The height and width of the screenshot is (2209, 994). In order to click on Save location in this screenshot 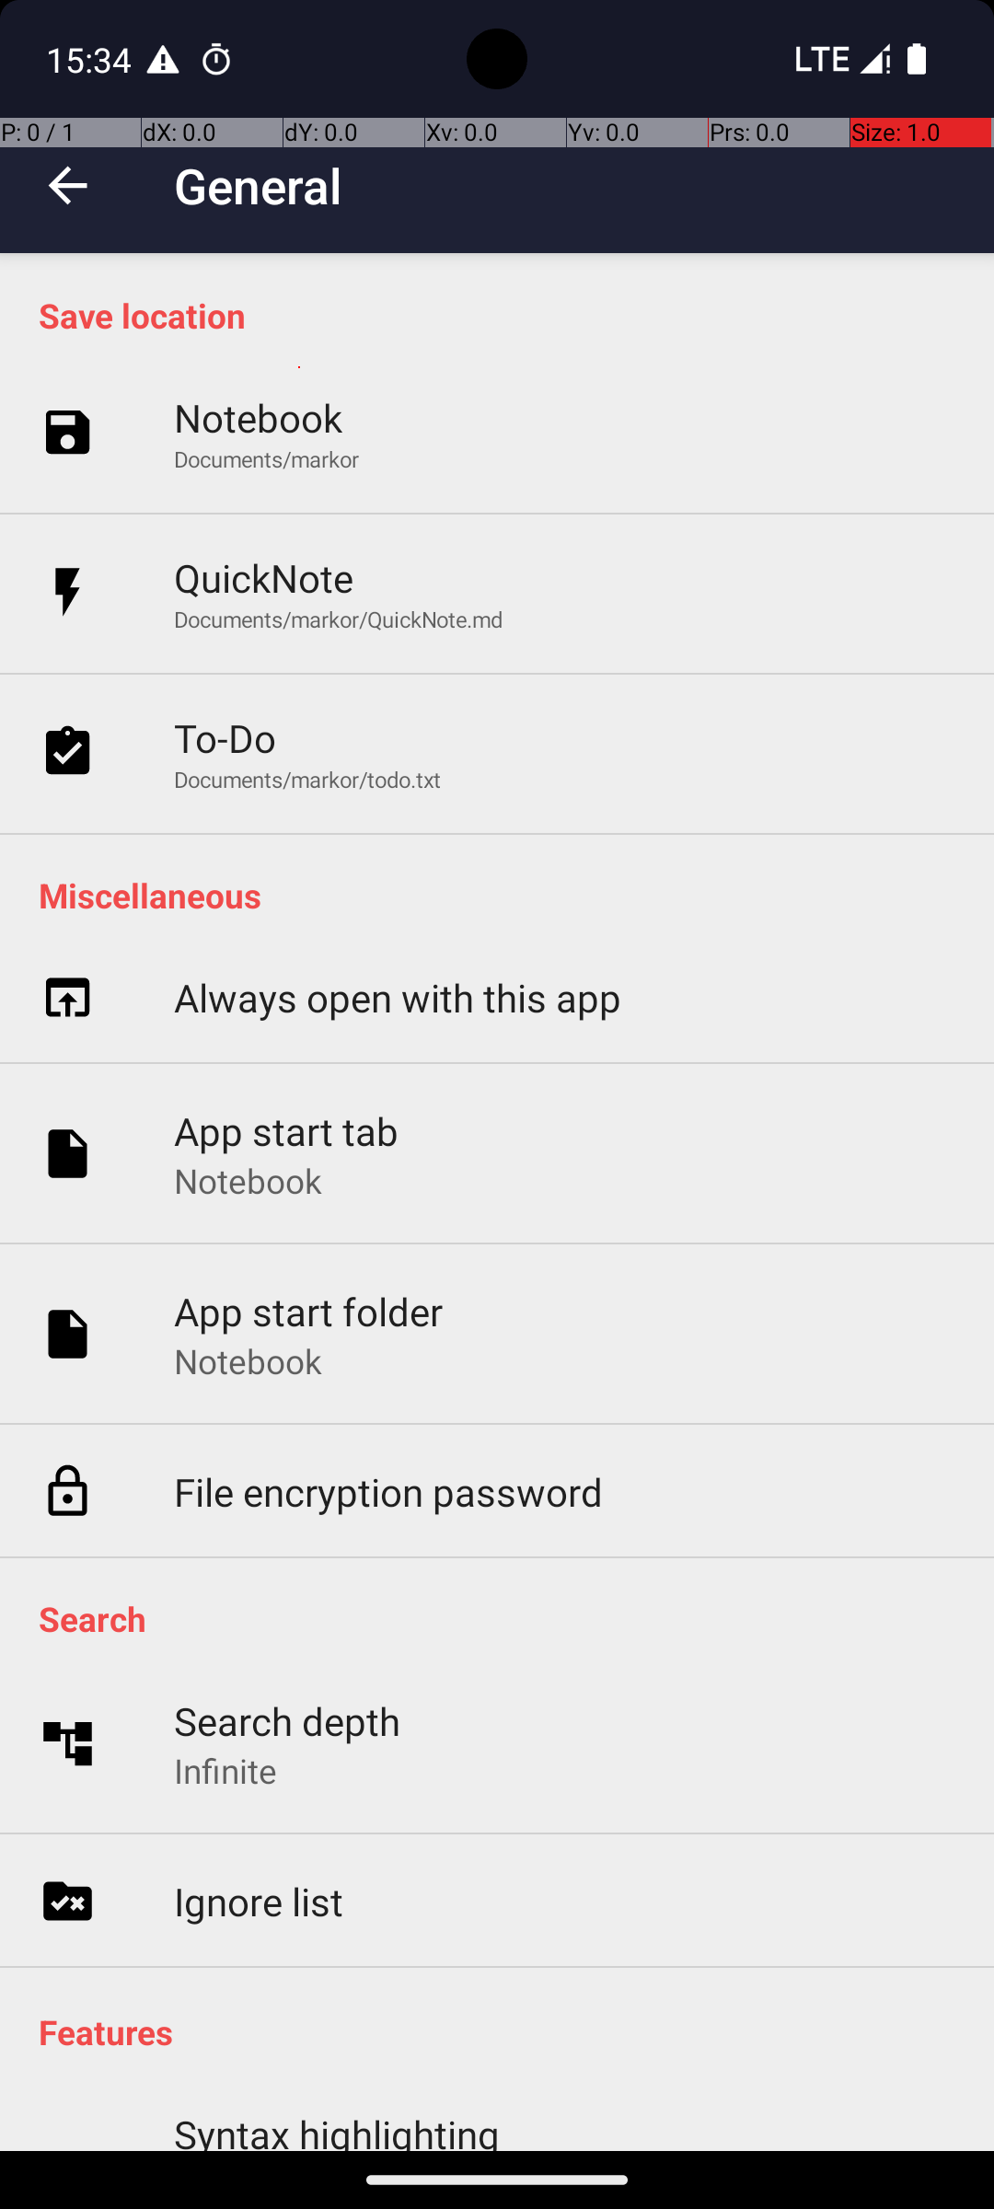, I will do `click(506, 315)`.